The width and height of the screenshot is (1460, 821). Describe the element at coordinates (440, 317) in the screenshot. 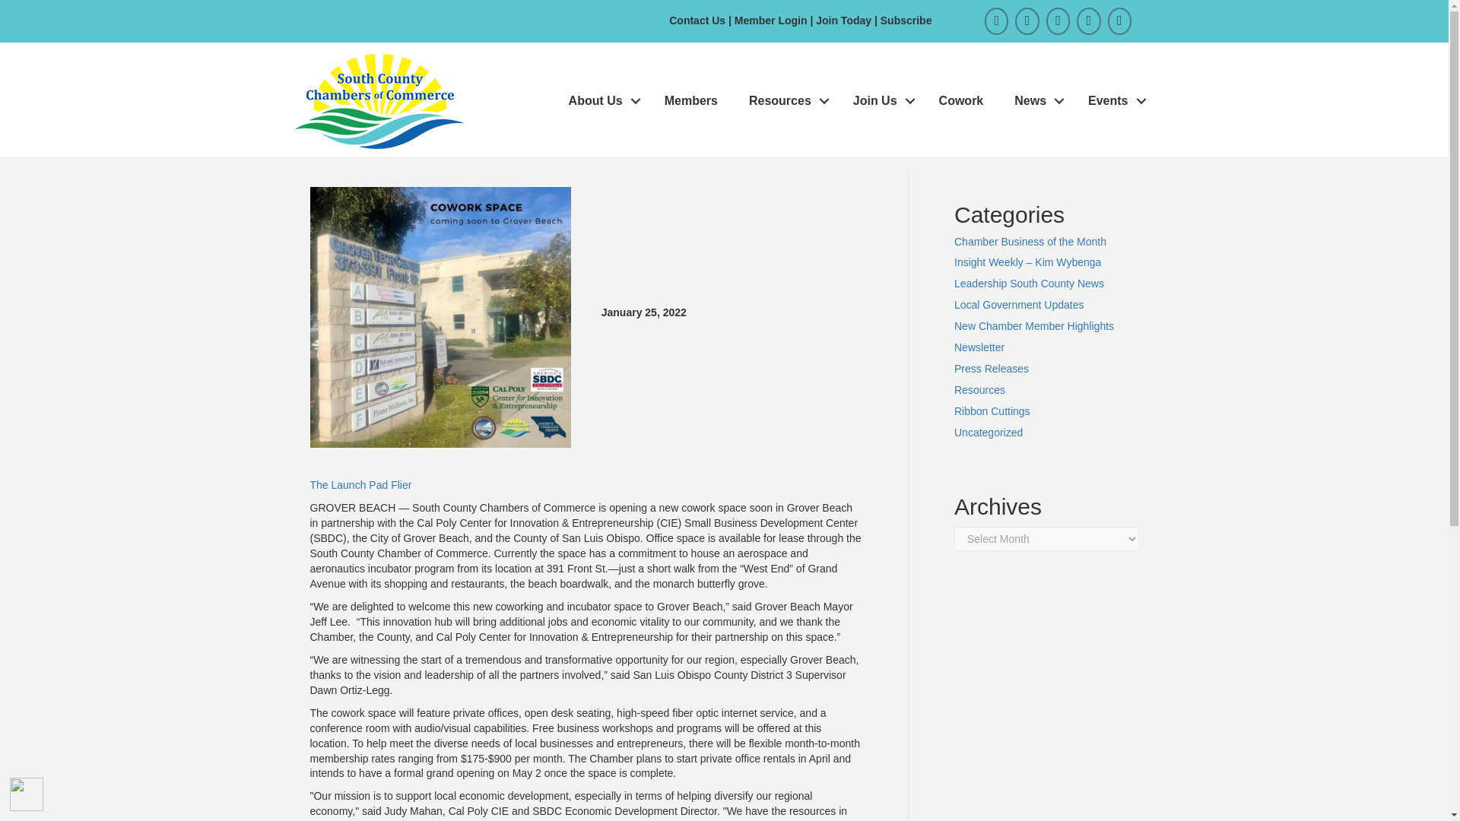

I see `Grover Beach cowork space art for social media` at that location.